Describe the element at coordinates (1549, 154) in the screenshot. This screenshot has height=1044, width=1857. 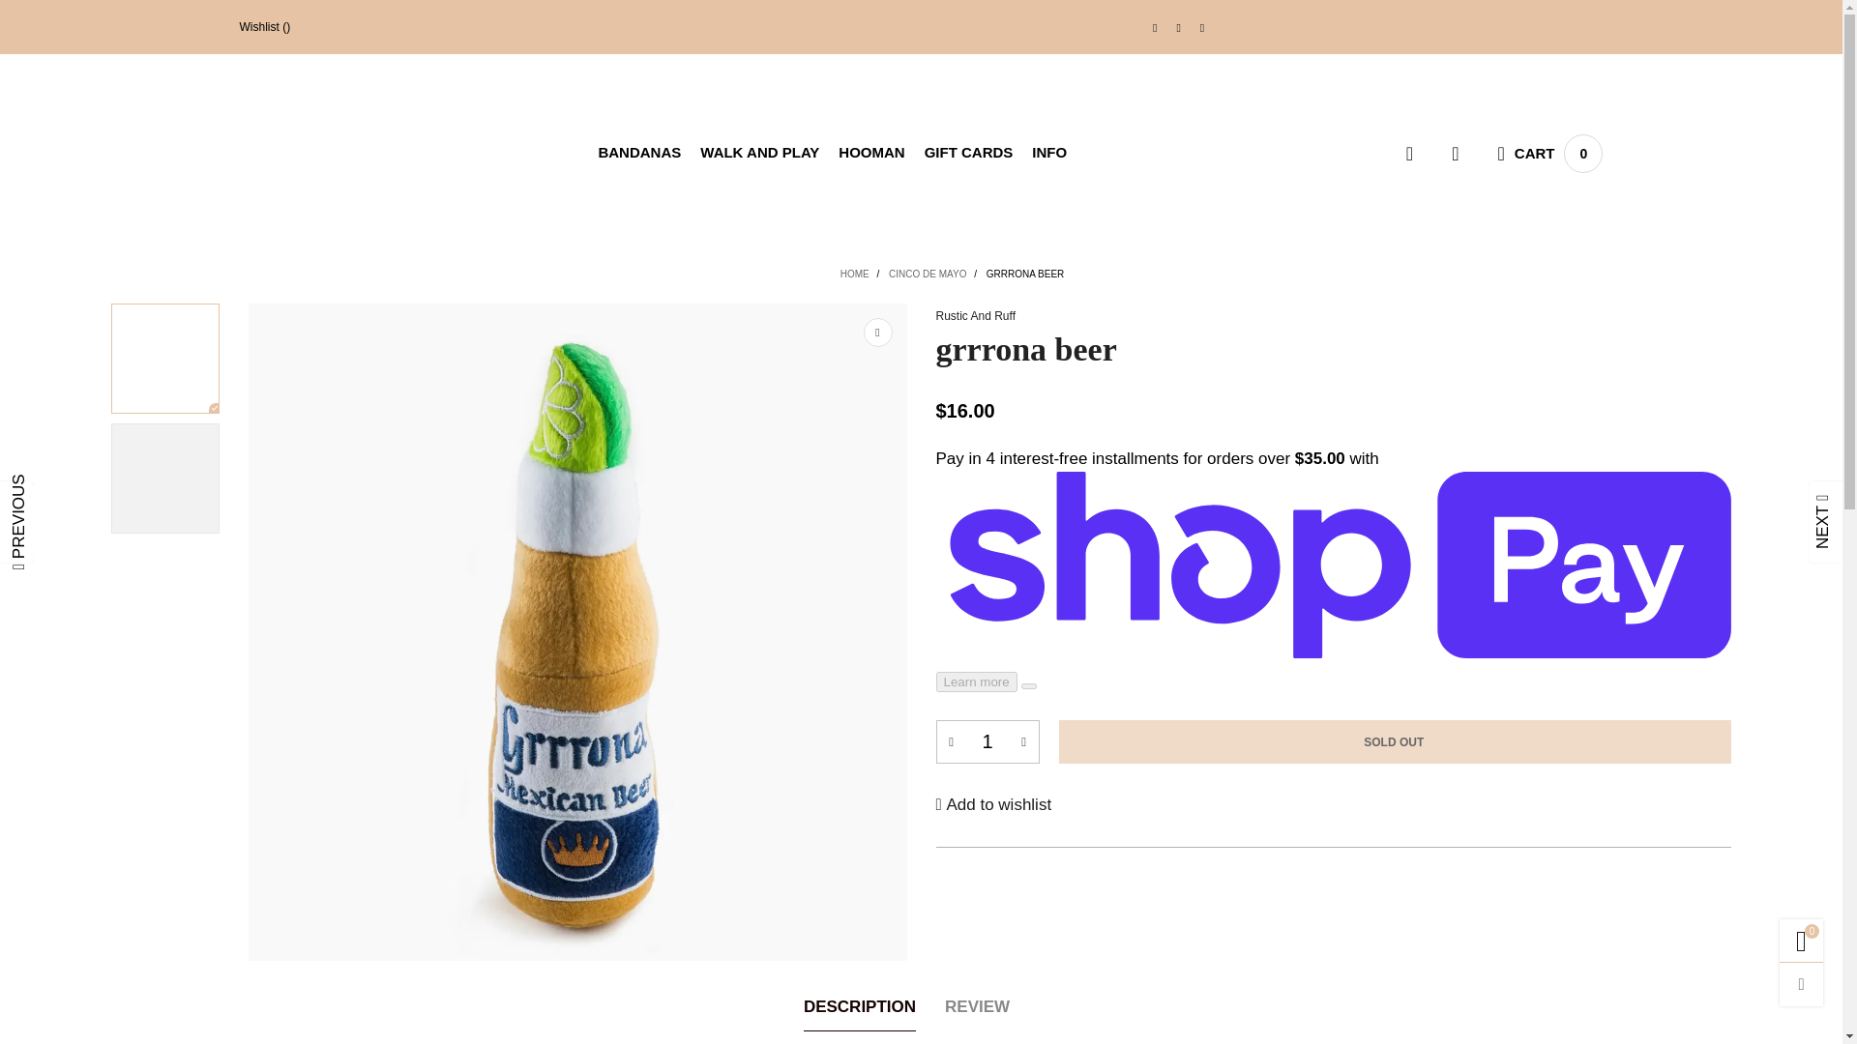
I see `Rustic and Ruff` at that location.